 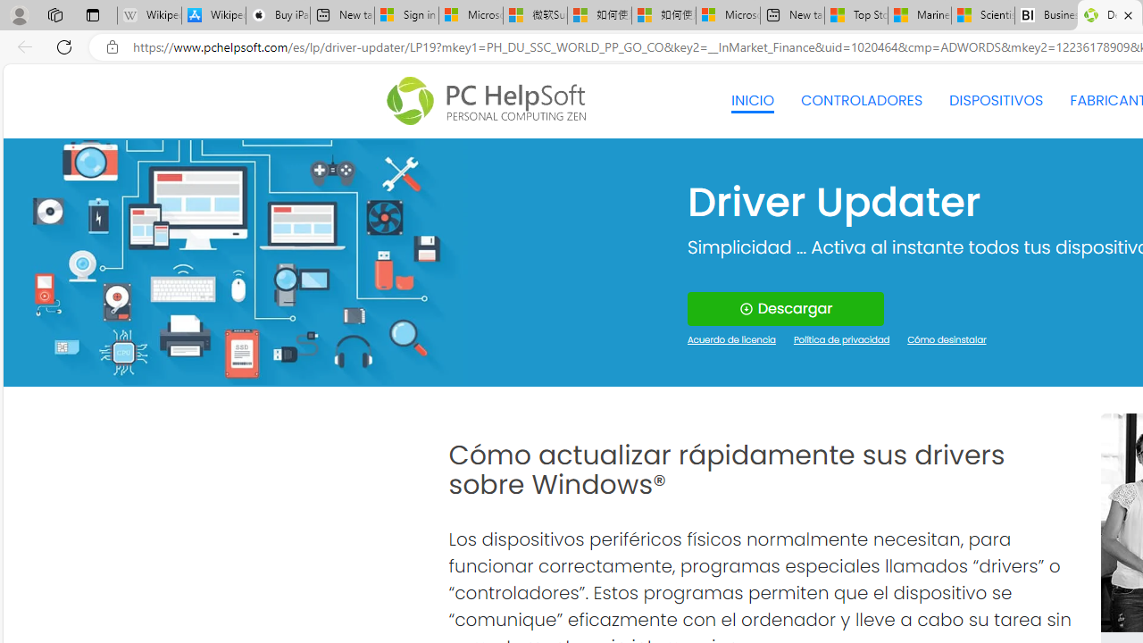 What do you see at coordinates (786, 309) in the screenshot?
I see `Download Icon Descargar` at bounding box center [786, 309].